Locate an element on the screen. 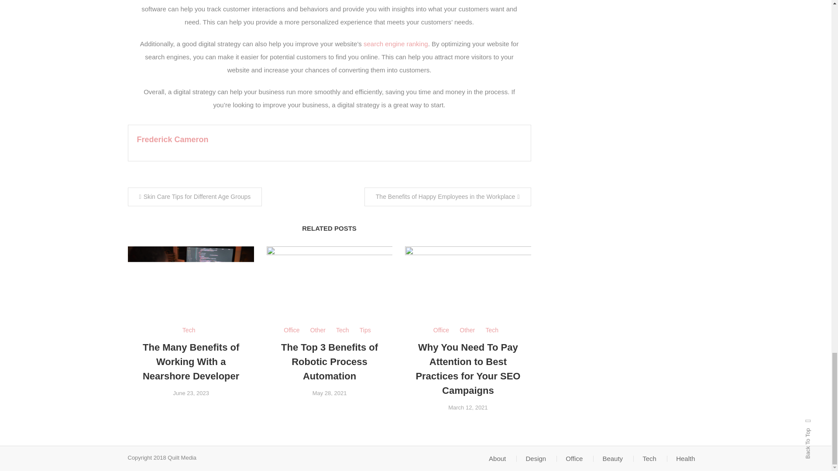  Office is located at coordinates (292, 331).